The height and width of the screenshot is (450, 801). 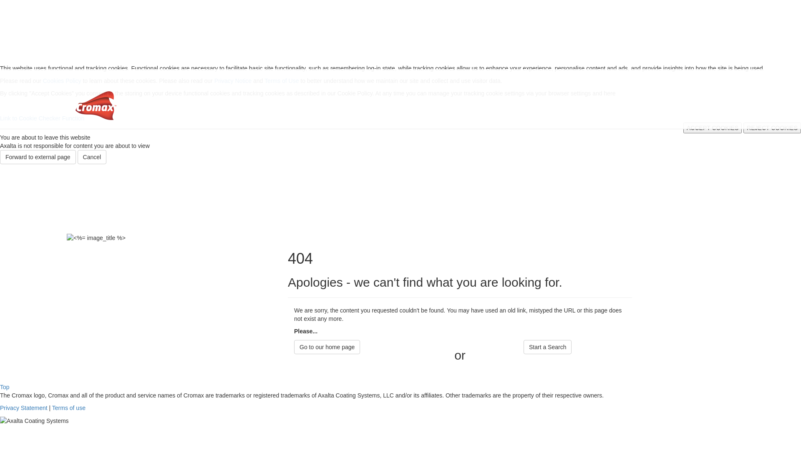 I want to click on Terms of use, so click(x=69, y=408).